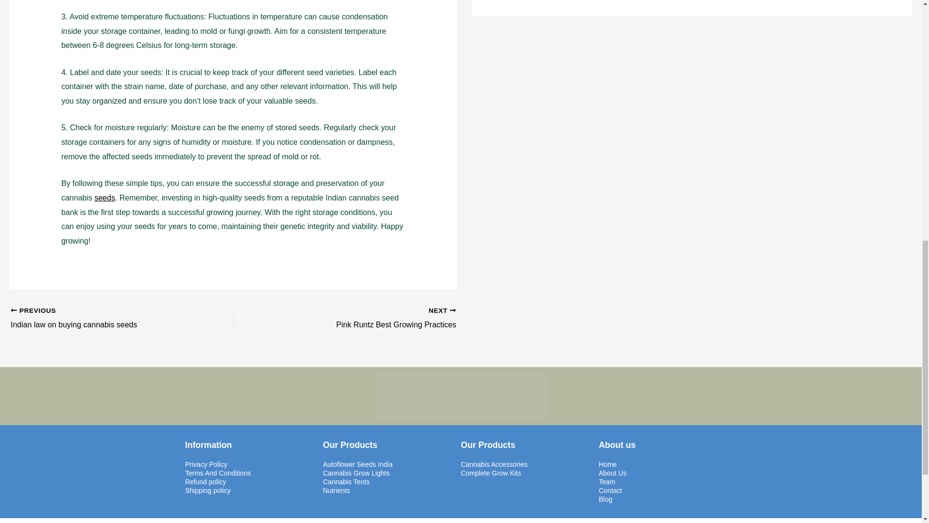  What do you see at coordinates (461, 396) in the screenshot?
I see `wave` at bounding box center [461, 396].